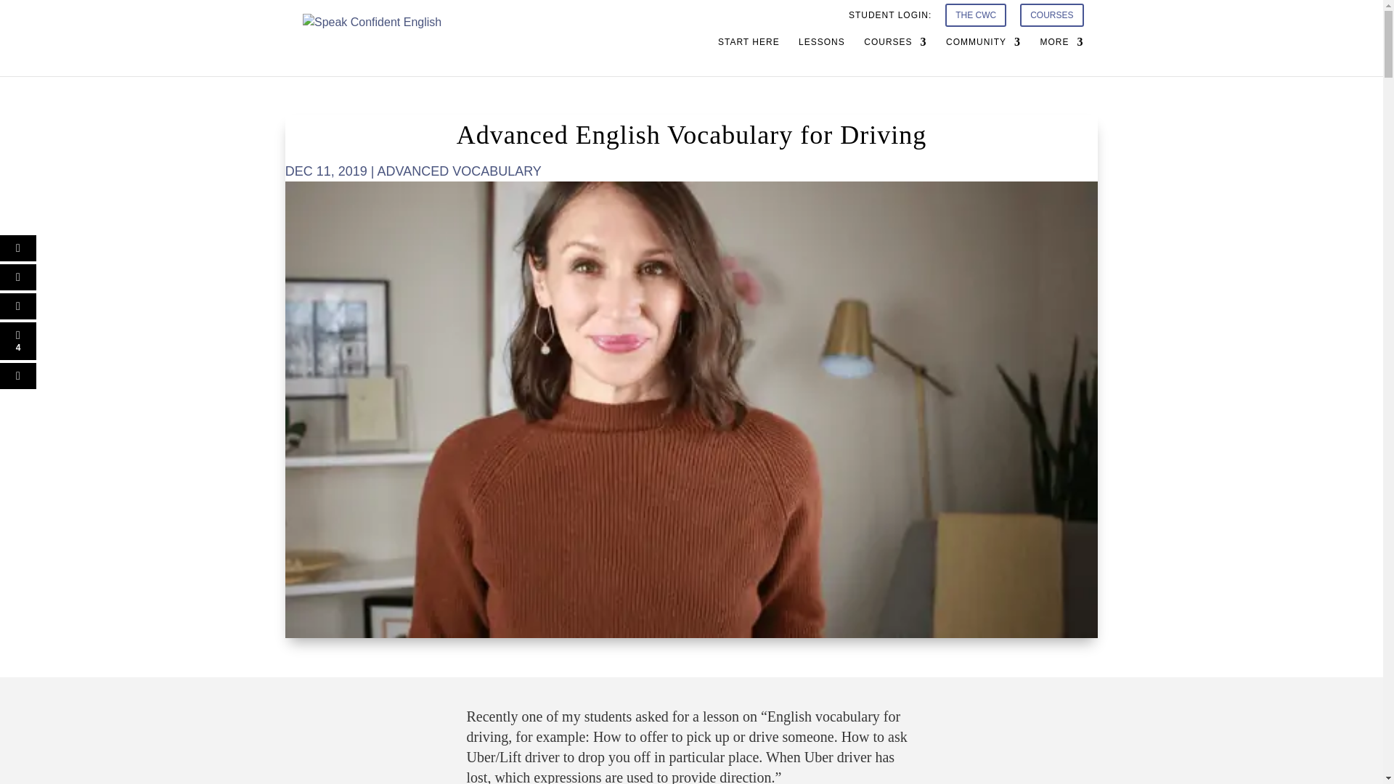  I want to click on ADVANCED VOCABULARY, so click(458, 171).